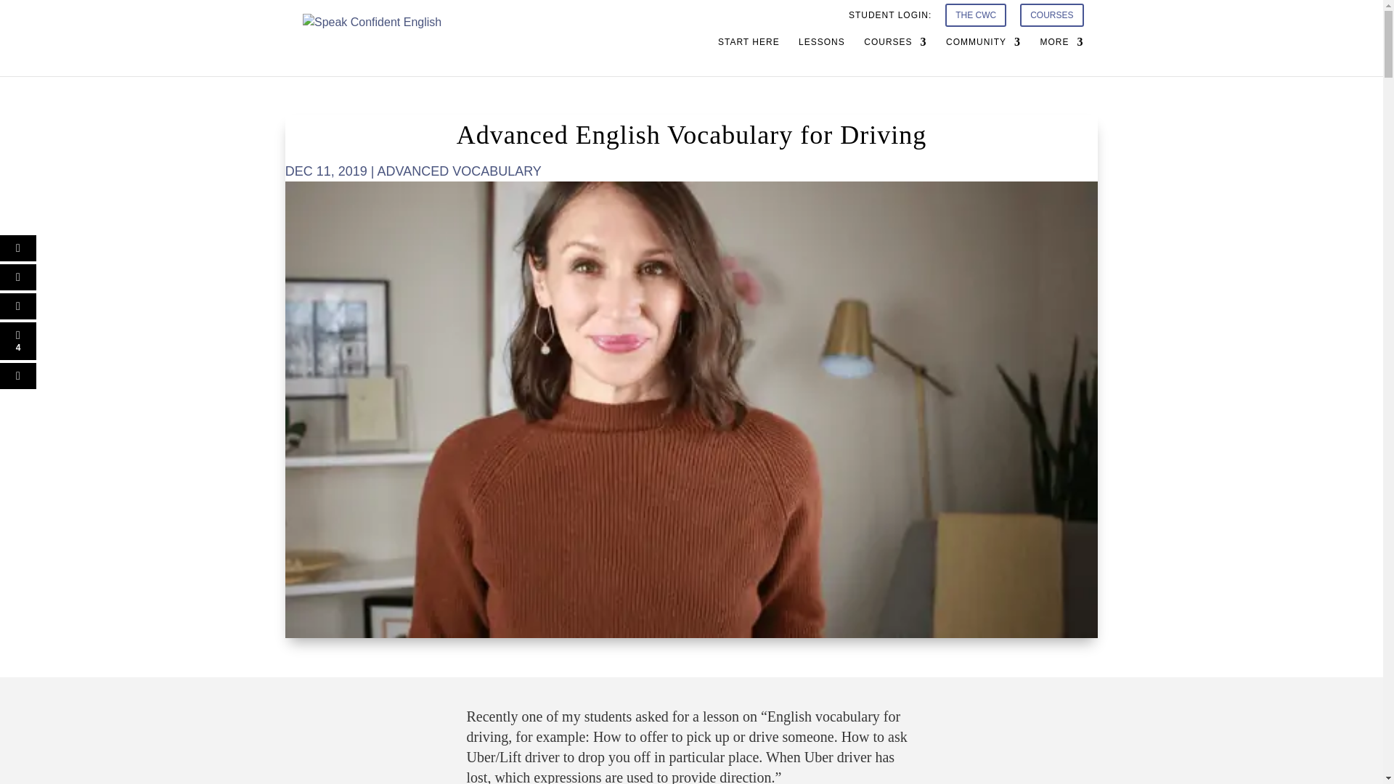  I want to click on ADVANCED VOCABULARY, so click(458, 171).